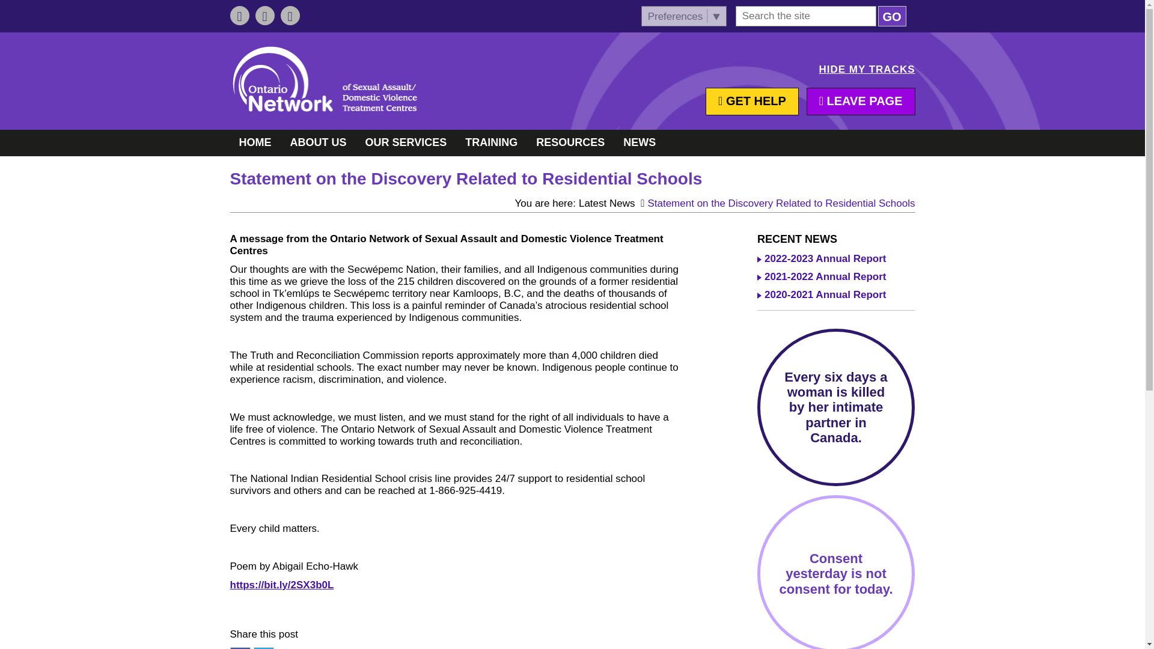 The width and height of the screenshot is (1154, 649). I want to click on HIDE MY TRACKS, so click(867, 70).